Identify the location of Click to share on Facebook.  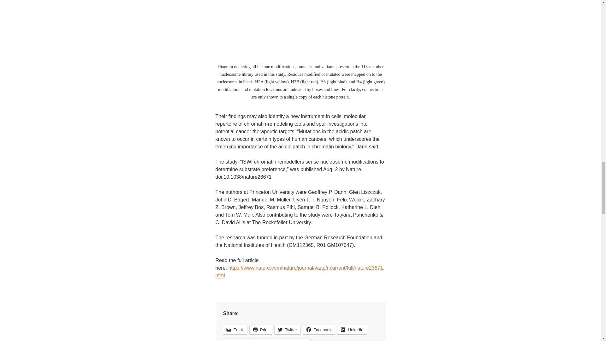
(319, 330).